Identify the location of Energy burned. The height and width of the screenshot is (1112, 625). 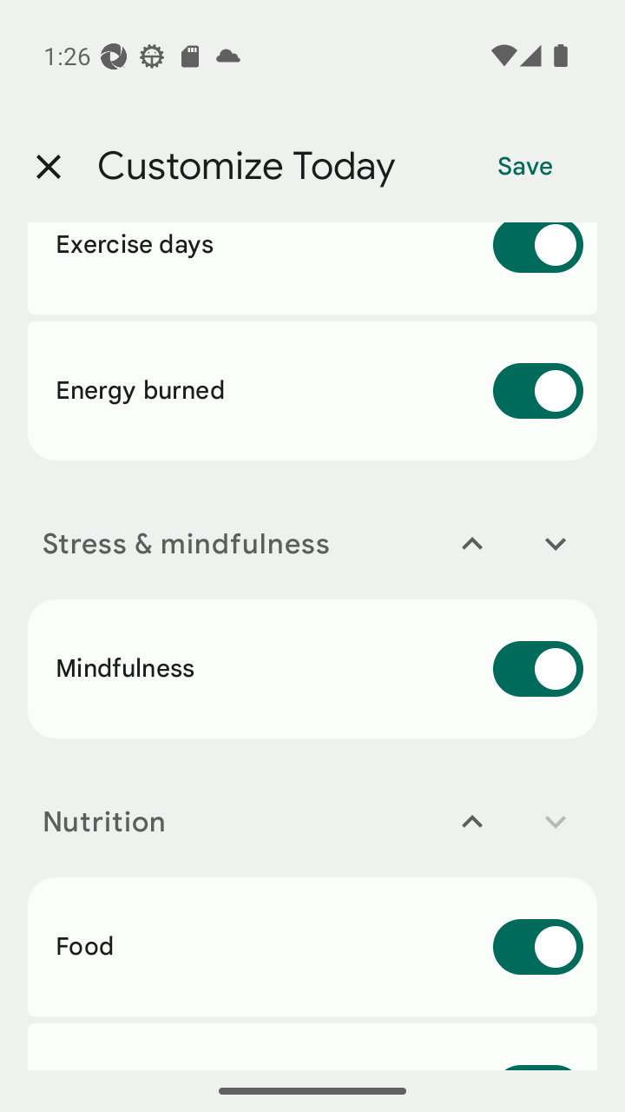
(312, 390).